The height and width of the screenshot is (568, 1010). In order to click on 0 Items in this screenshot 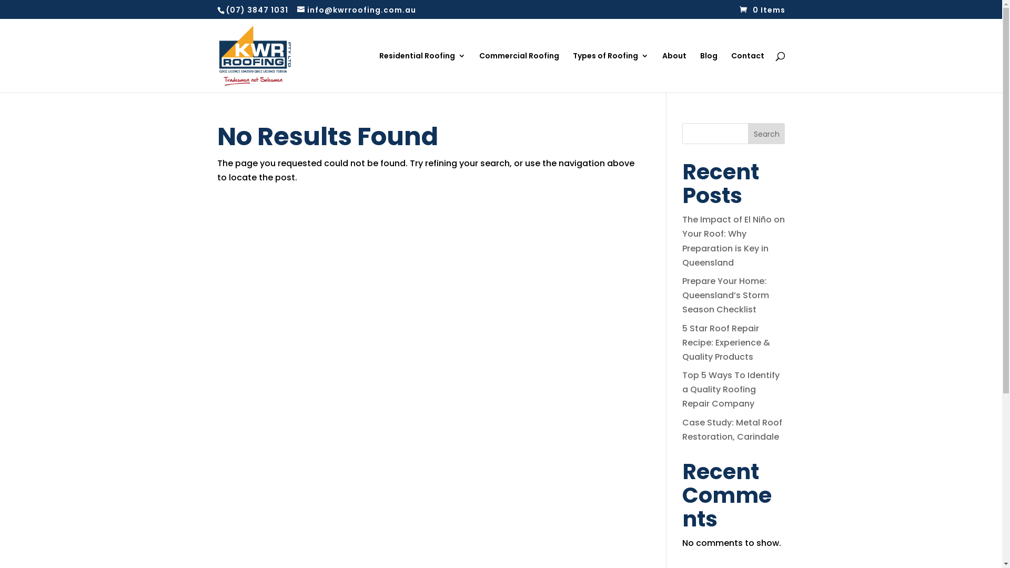, I will do `click(763, 9)`.